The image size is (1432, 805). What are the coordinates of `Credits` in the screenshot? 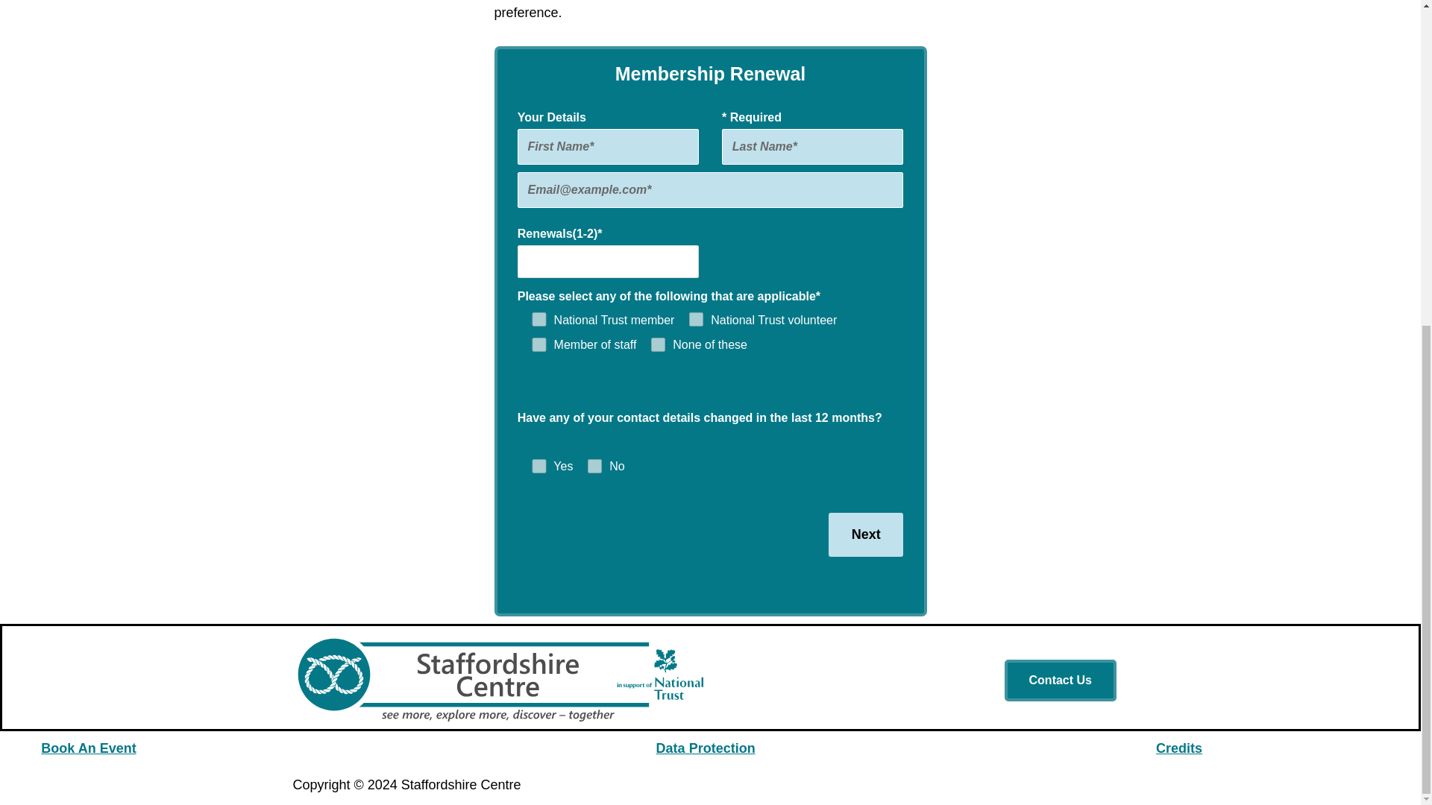 It's located at (1178, 748).